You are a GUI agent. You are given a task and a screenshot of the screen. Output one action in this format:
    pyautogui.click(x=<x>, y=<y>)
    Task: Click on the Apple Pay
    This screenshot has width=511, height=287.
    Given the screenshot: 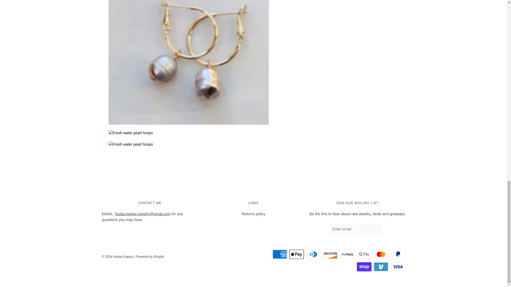 What is the action you would take?
    pyautogui.click(x=296, y=254)
    